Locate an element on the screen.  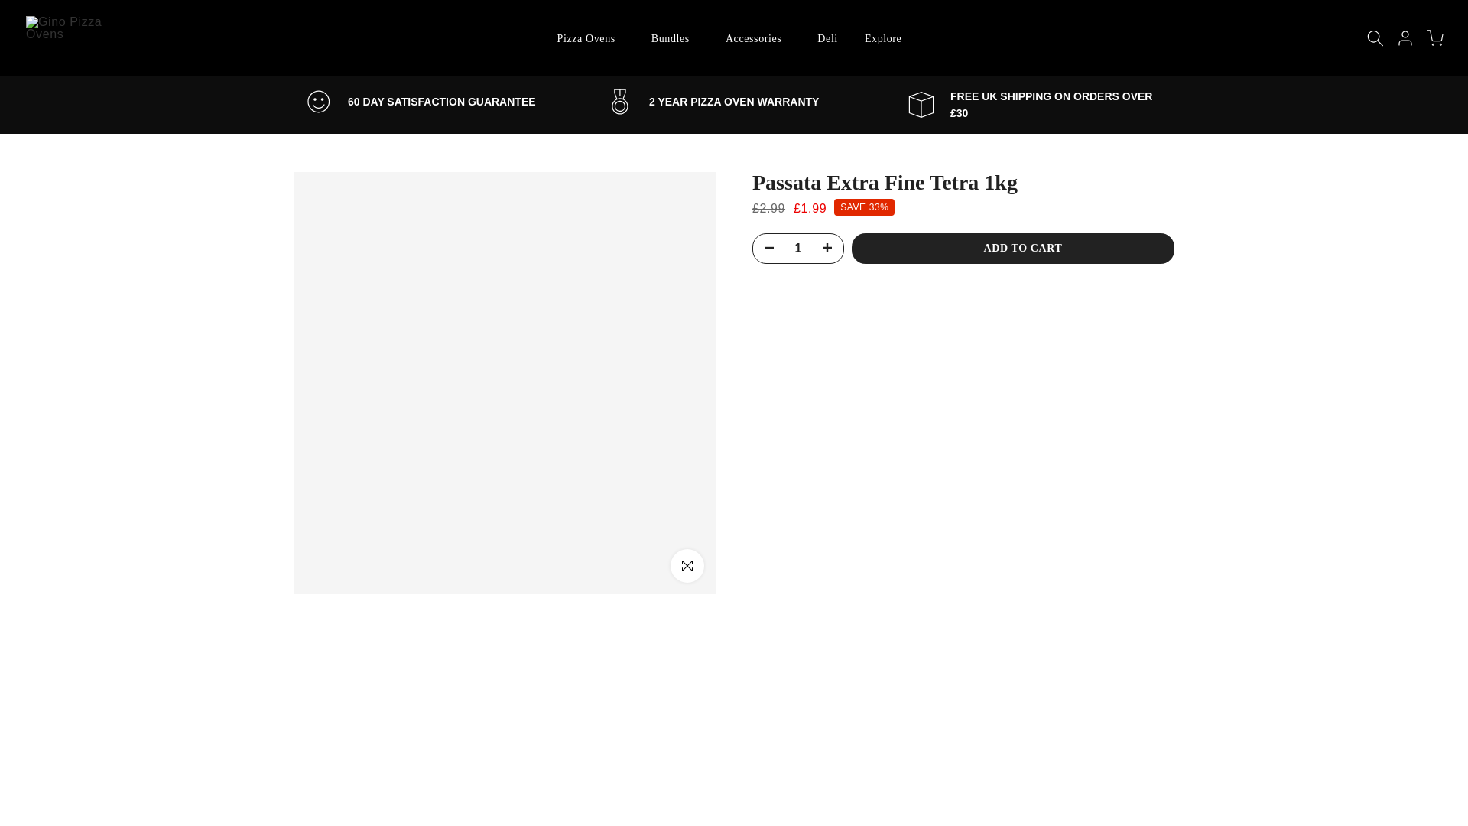
1 is located at coordinates (797, 248).